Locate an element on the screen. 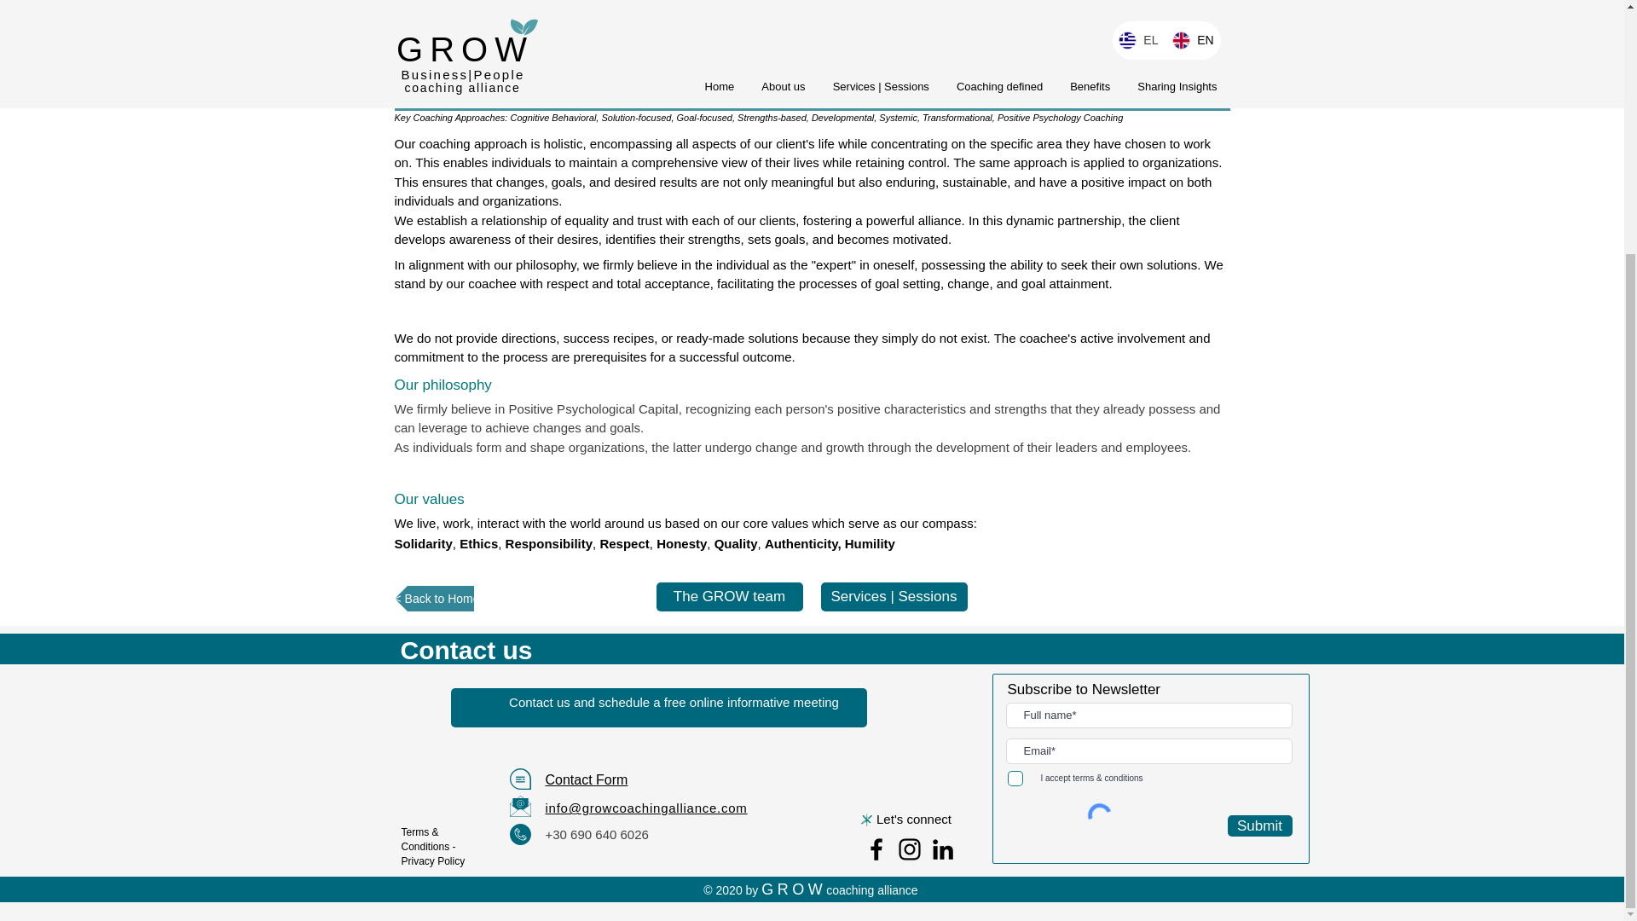 This screenshot has height=921, width=1637. Submit is located at coordinates (1260, 825).